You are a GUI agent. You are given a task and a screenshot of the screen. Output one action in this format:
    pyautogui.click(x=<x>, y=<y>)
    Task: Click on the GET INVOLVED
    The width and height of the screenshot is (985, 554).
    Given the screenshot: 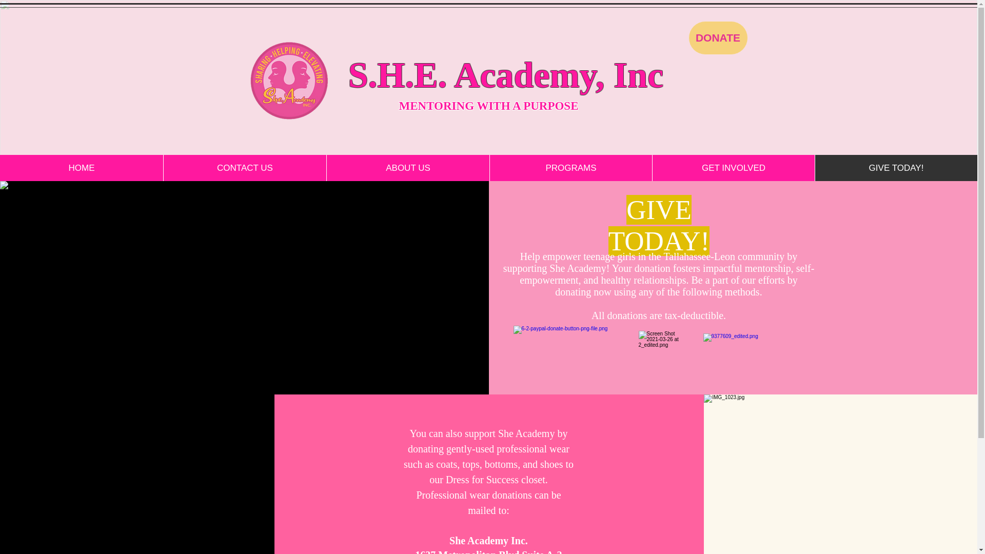 What is the action you would take?
    pyautogui.click(x=733, y=168)
    